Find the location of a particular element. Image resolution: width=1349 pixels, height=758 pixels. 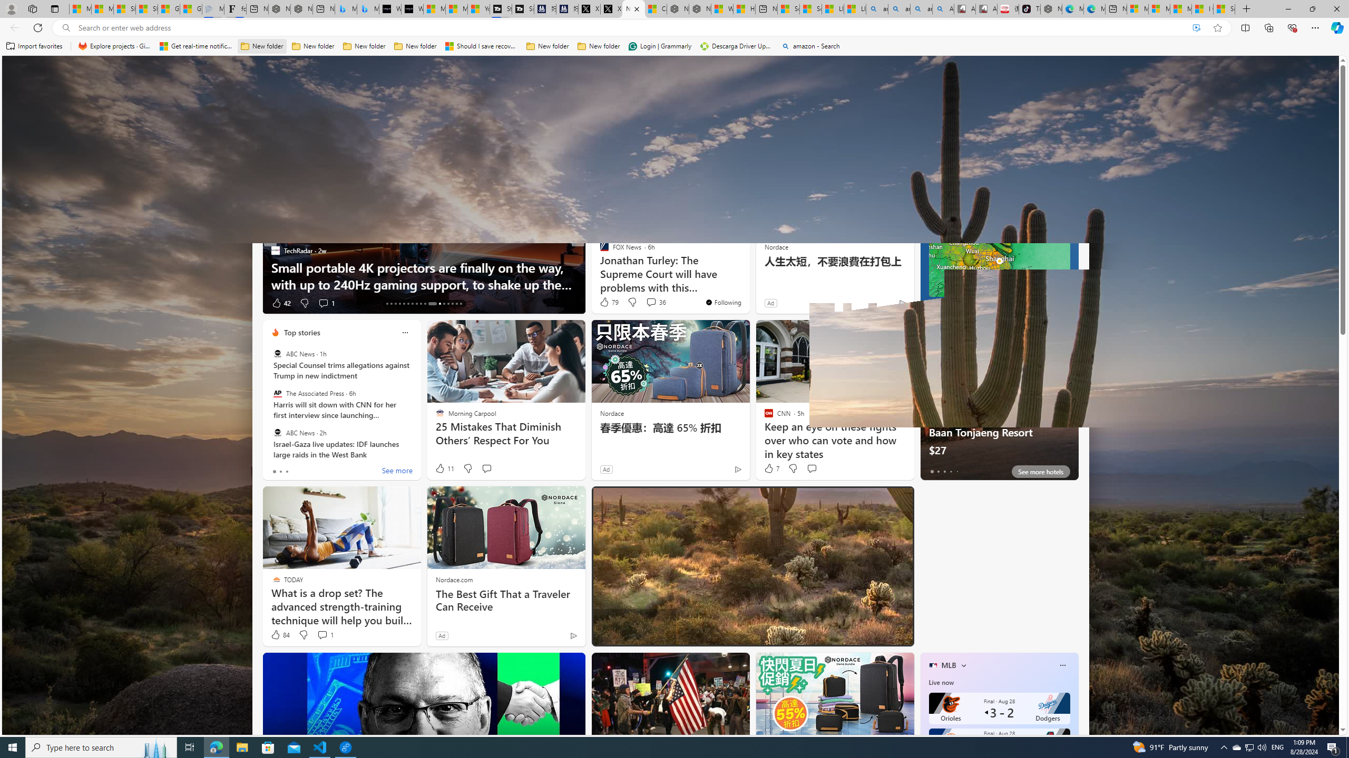

Sports is located at coordinates (401, 140).